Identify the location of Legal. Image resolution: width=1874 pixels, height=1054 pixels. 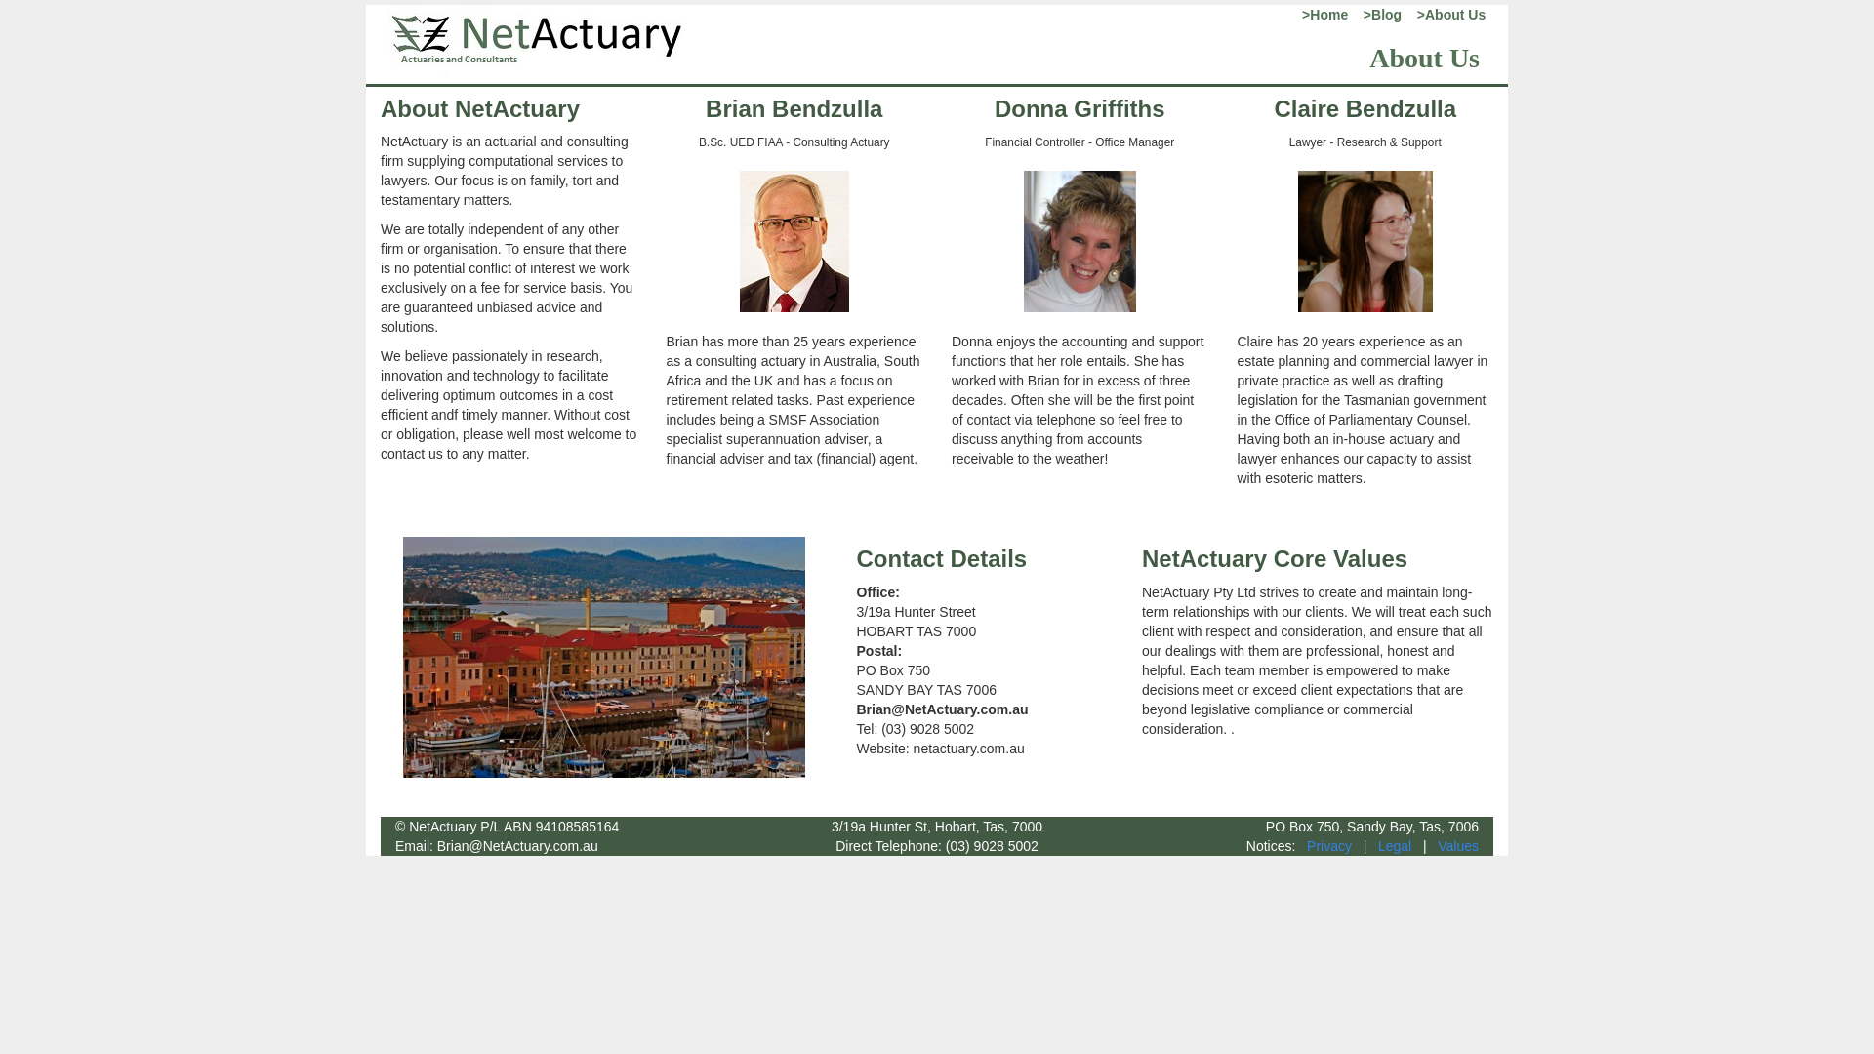
(1395, 846).